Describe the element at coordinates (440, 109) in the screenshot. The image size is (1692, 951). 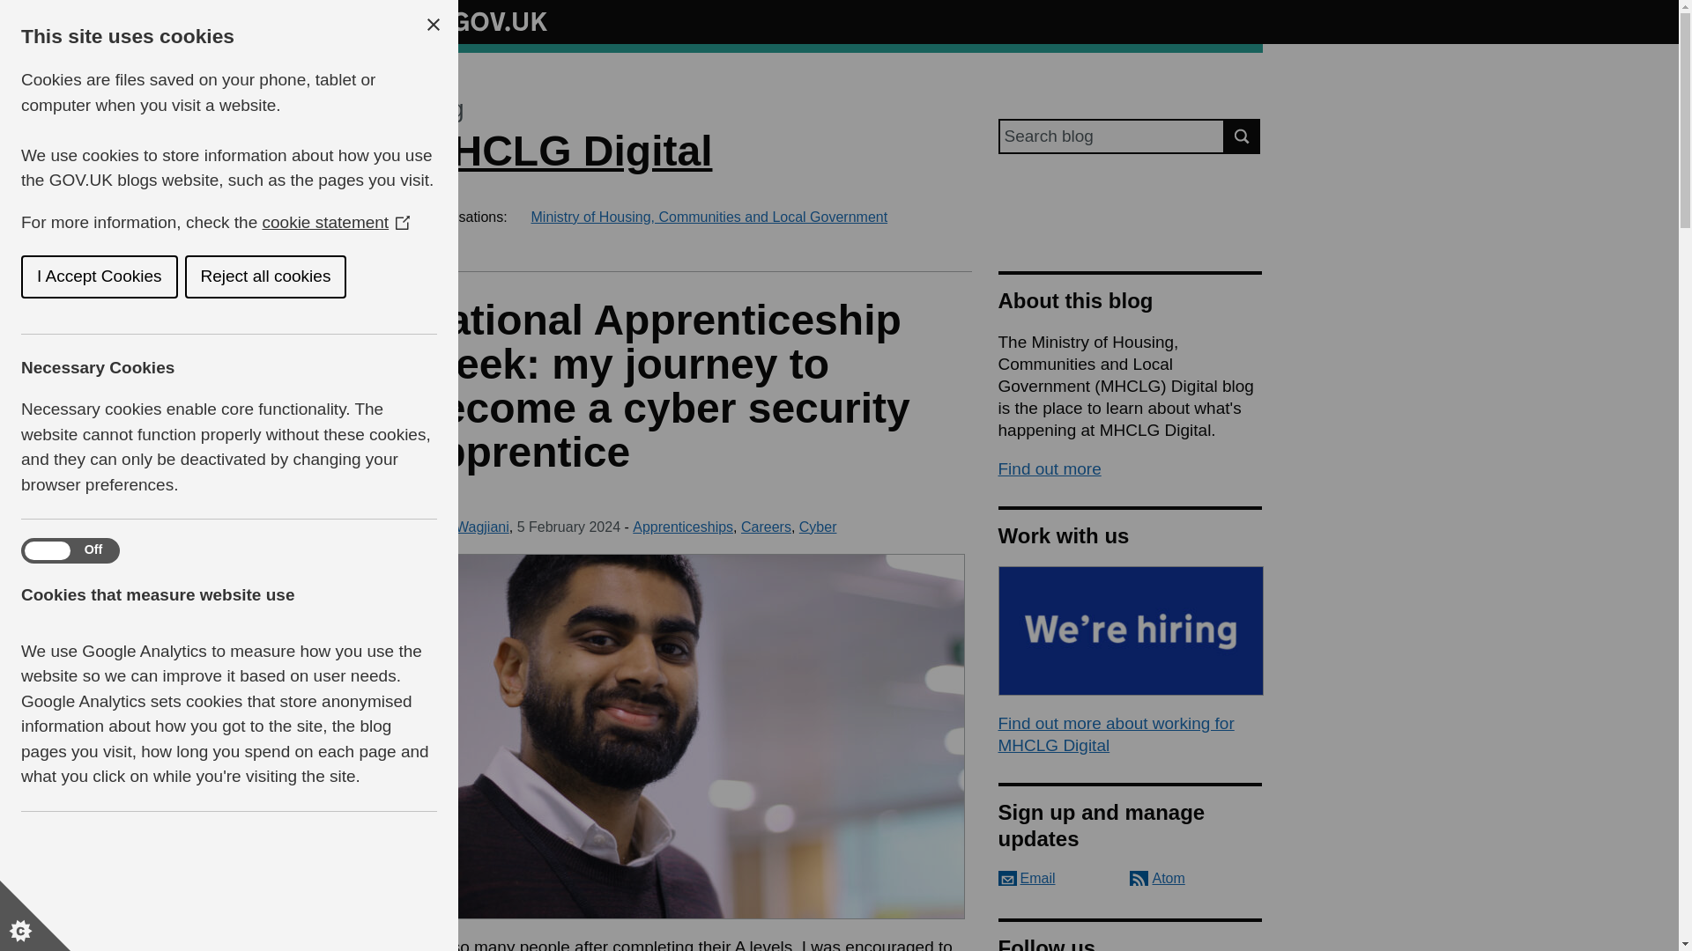
I see `Blog` at that location.